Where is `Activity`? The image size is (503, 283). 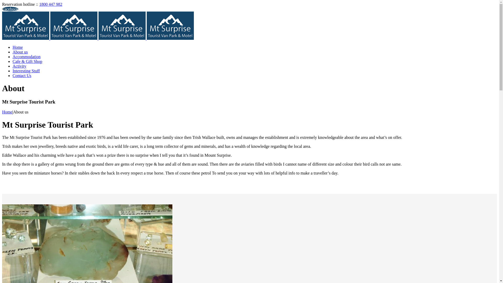 Activity is located at coordinates (19, 66).